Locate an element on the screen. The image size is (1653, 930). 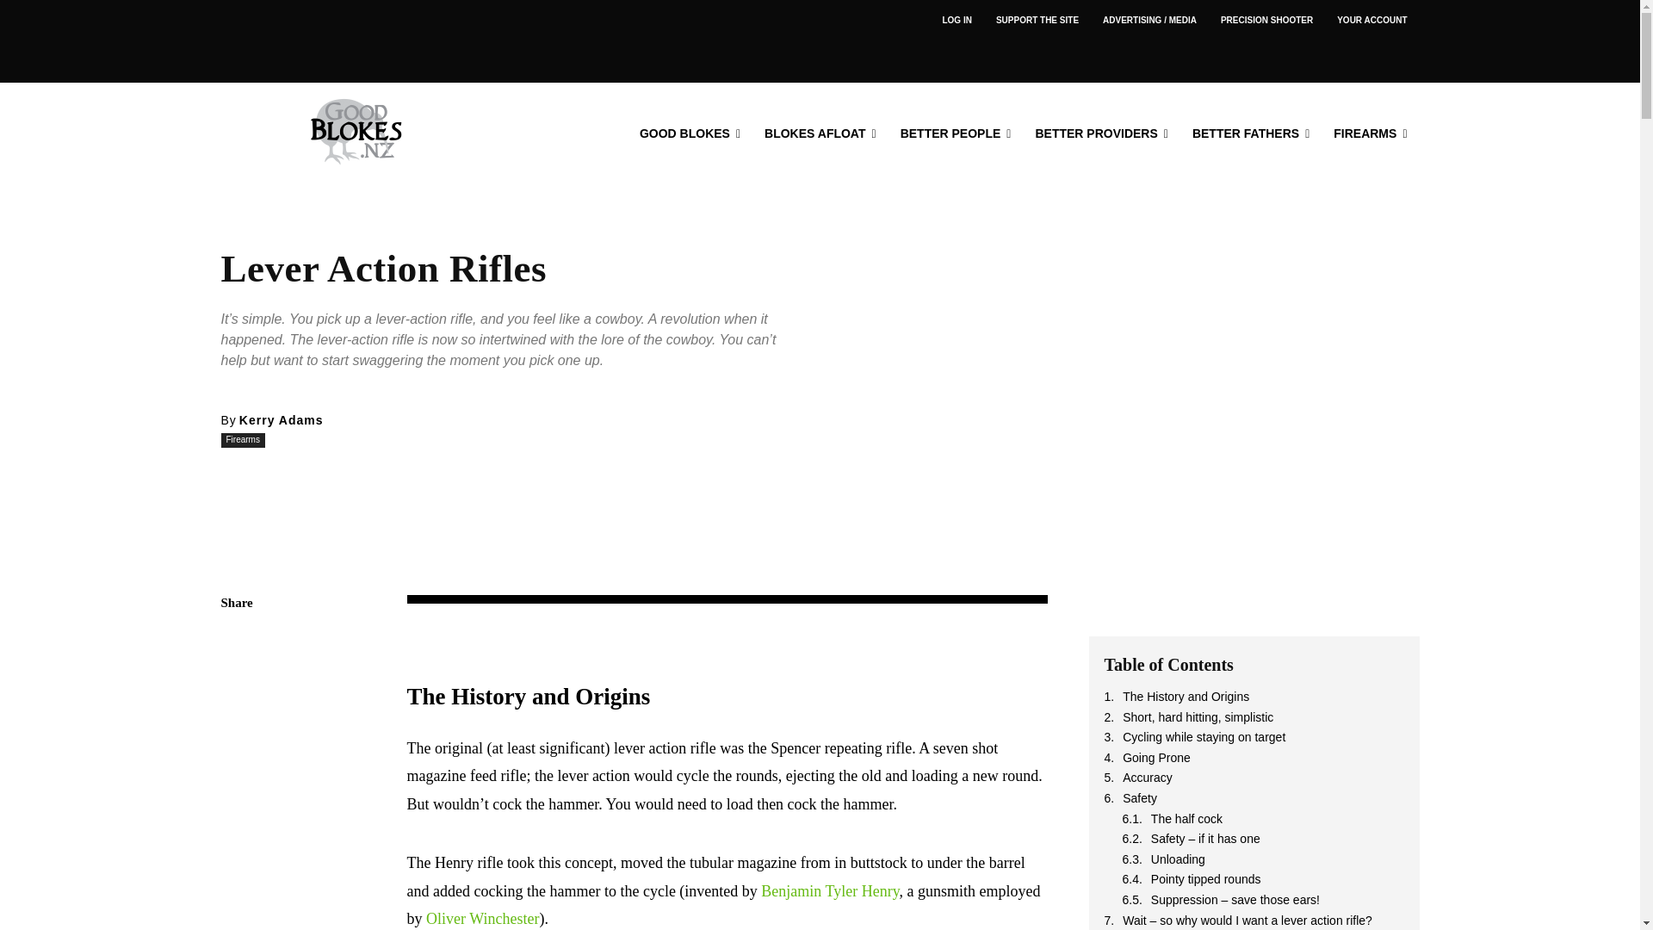
YOUR ACCOUNT is located at coordinates (1371, 21).